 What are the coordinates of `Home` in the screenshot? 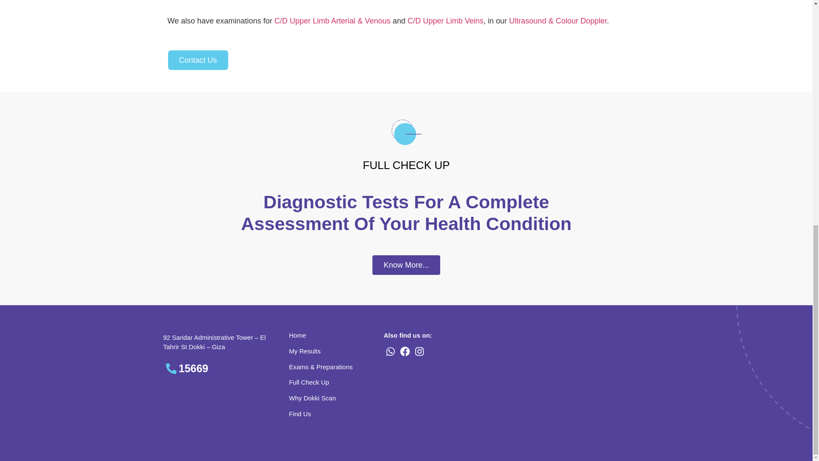 It's located at (298, 335).